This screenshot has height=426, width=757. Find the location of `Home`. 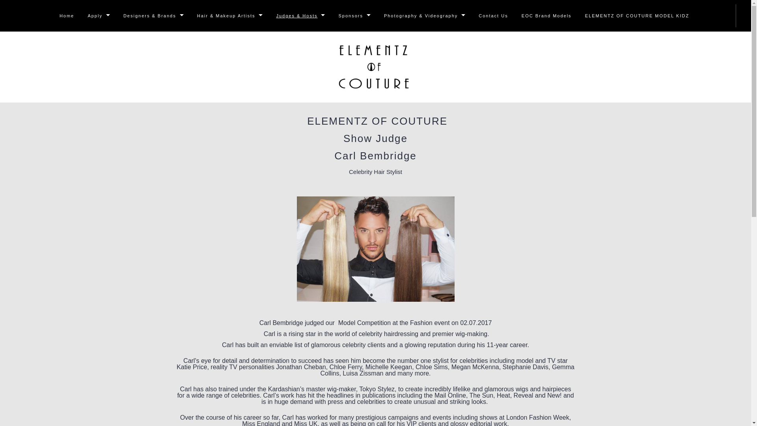

Home is located at coordinates (67, 16).